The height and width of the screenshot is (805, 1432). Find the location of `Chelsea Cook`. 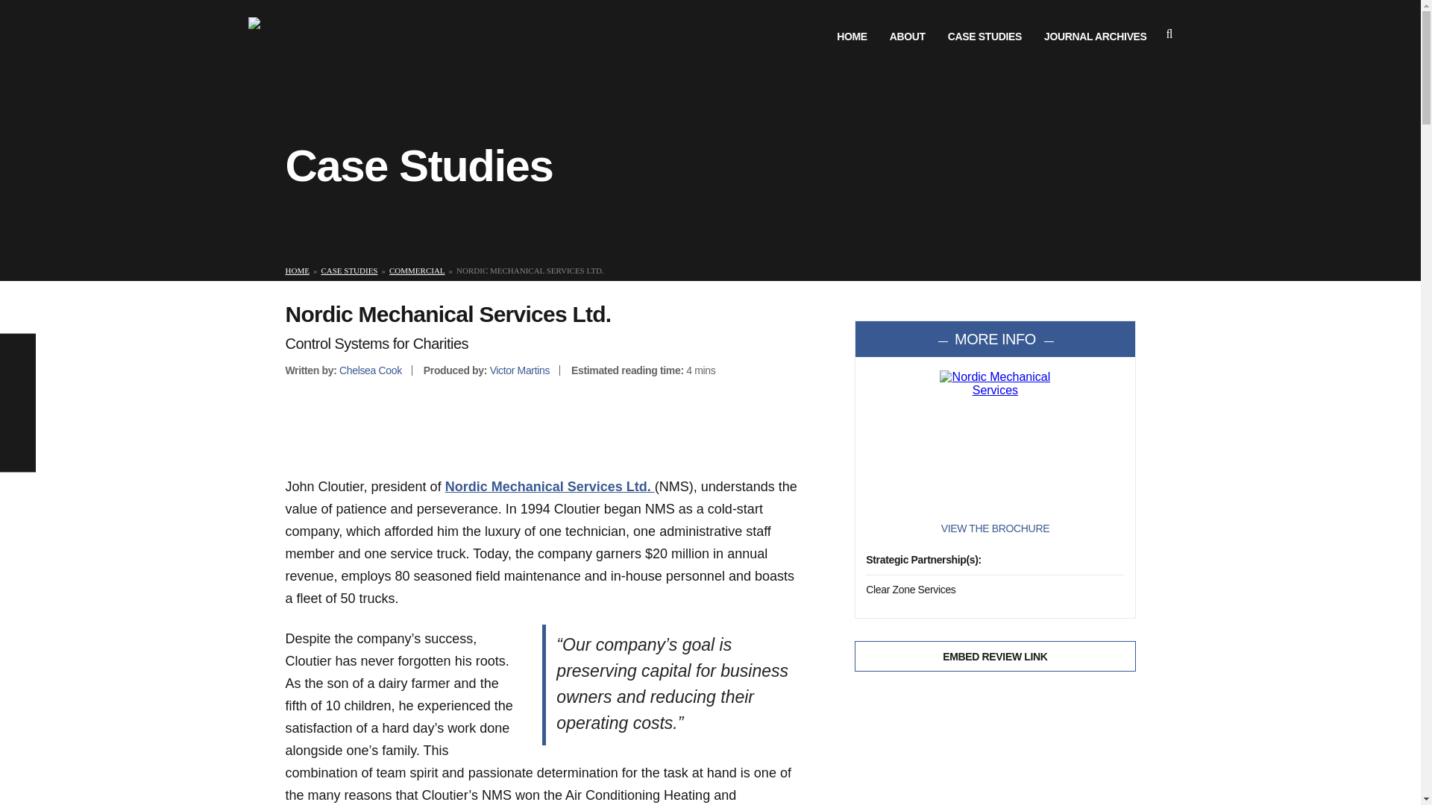

Chelsea Cook is located at coordinates (371, 370).